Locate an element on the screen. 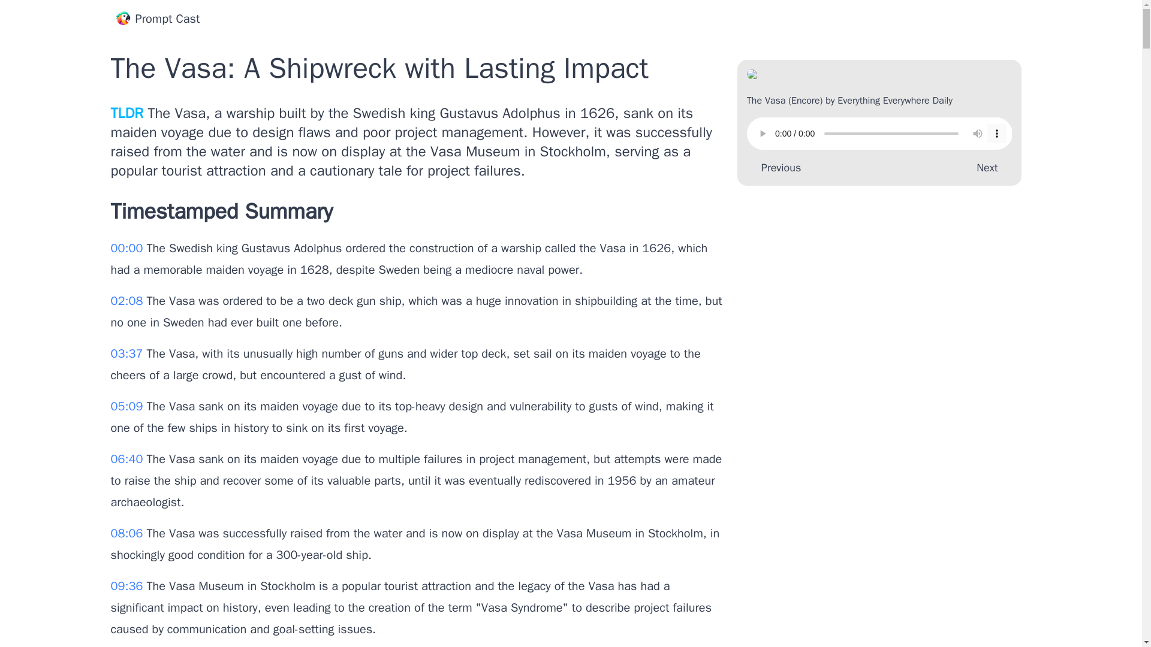 The height and width of the screenshot is (647, 1151). 06:40 is located at coordinates (128, 459).